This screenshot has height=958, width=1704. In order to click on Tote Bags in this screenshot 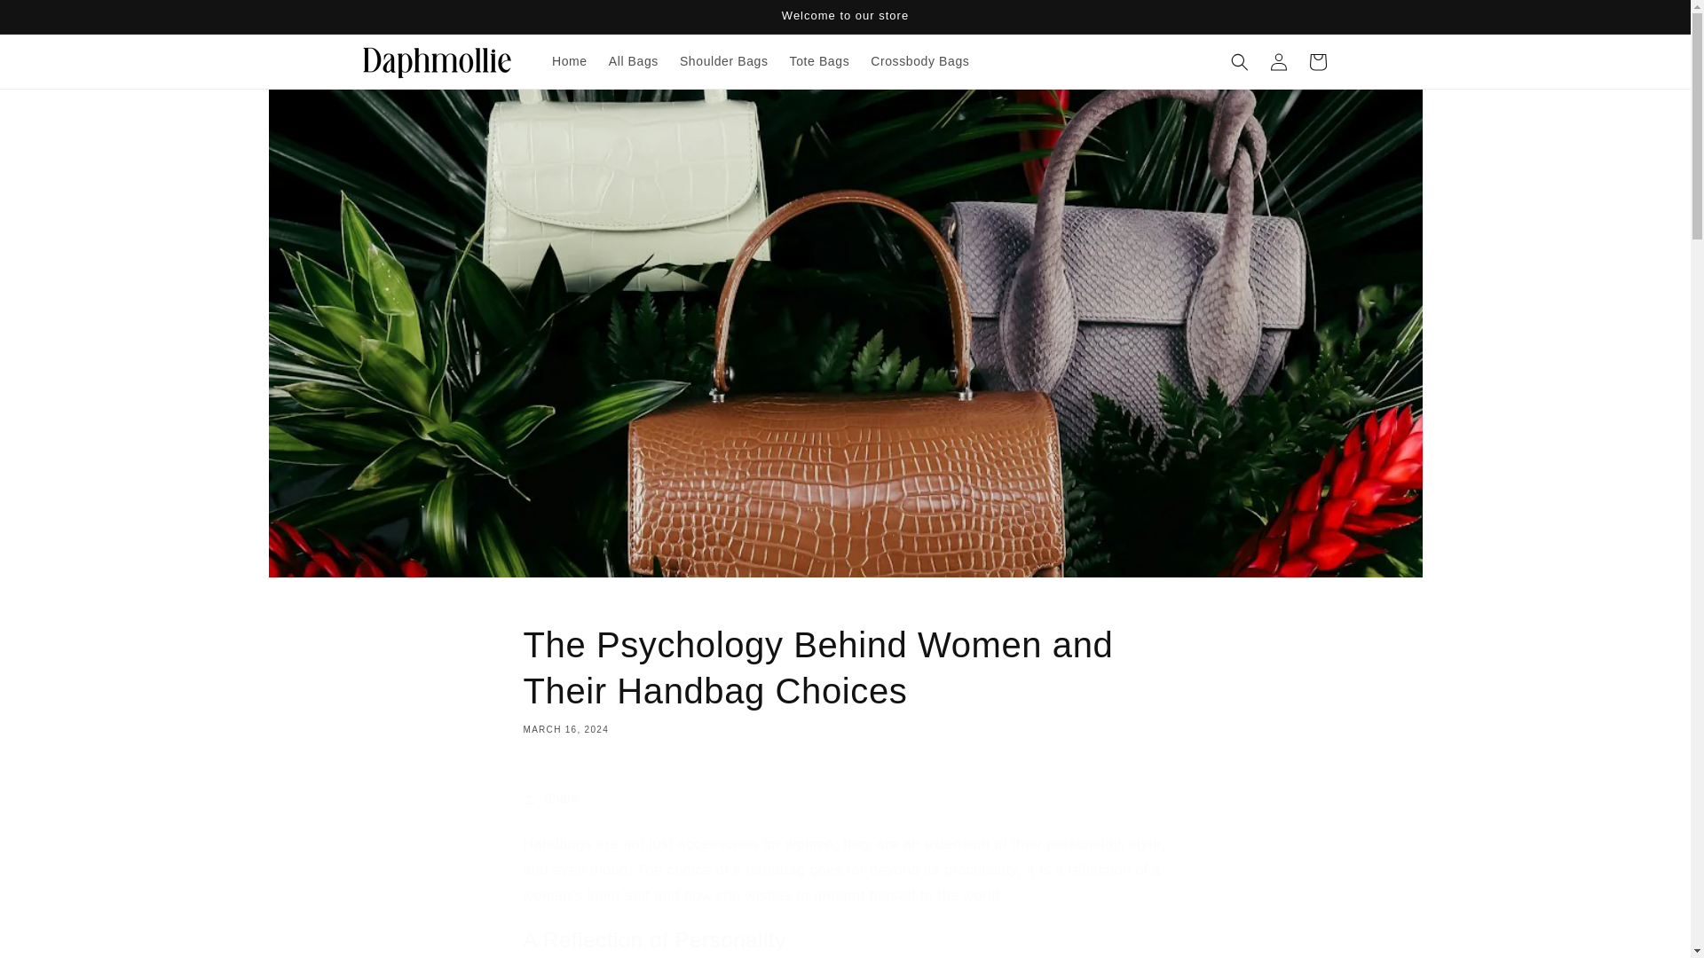, I will do `click(819, 60)`.